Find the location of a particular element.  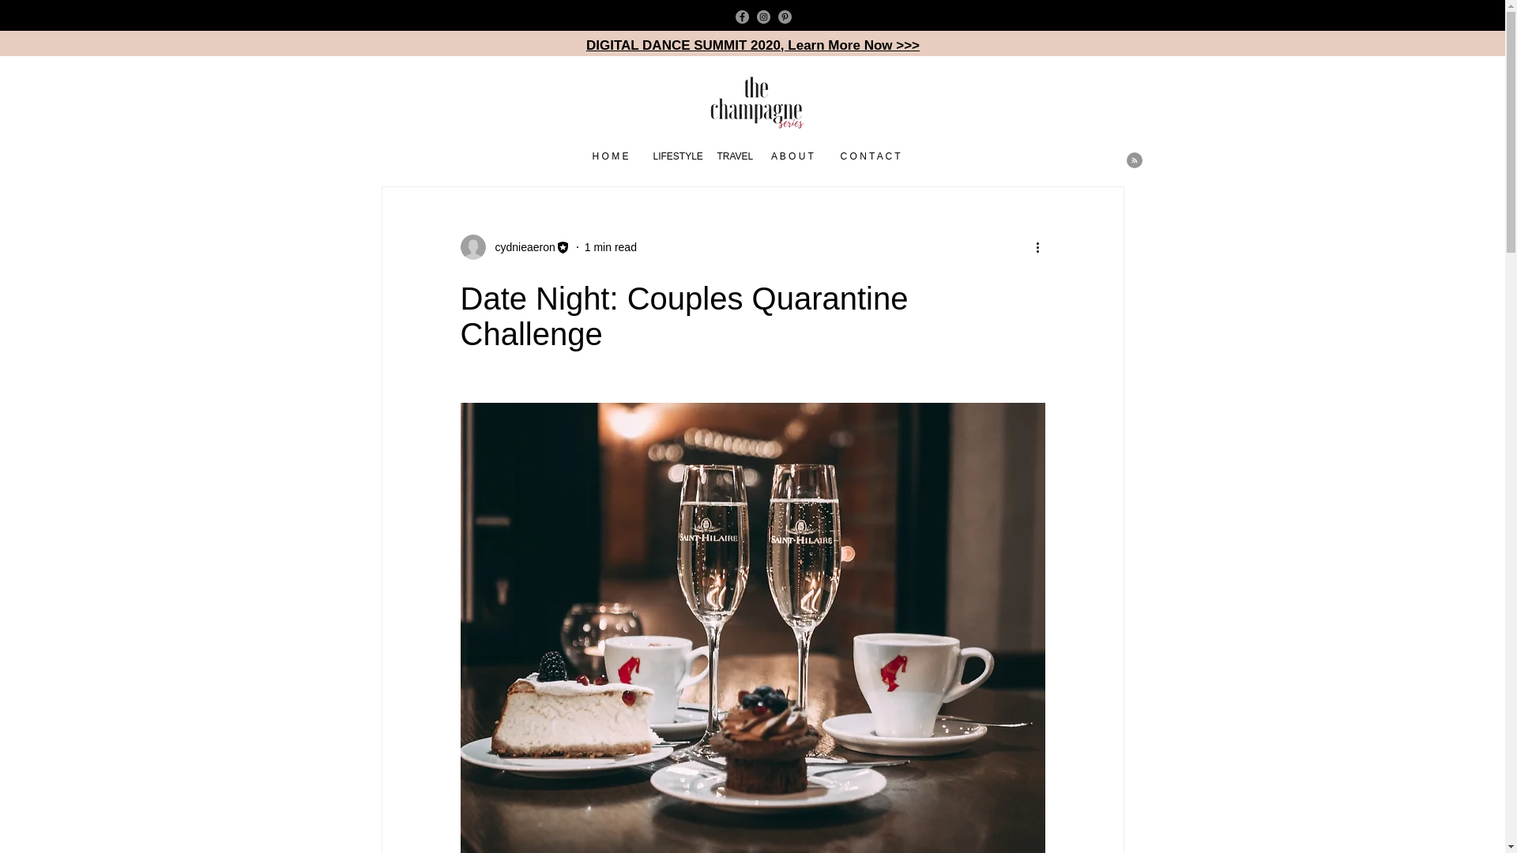

1 min read is located at coordinates (610, 246).